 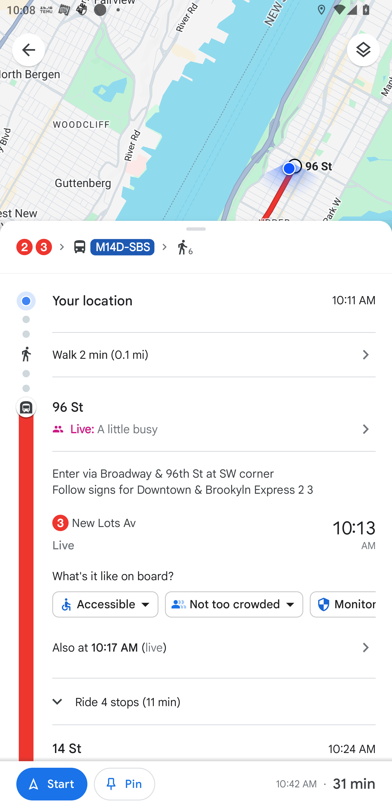 What do you see at coordinates (125, 784) in the screenshot?
I see `Pin trip Pin Pin trip` at bounding box center [125, 784].